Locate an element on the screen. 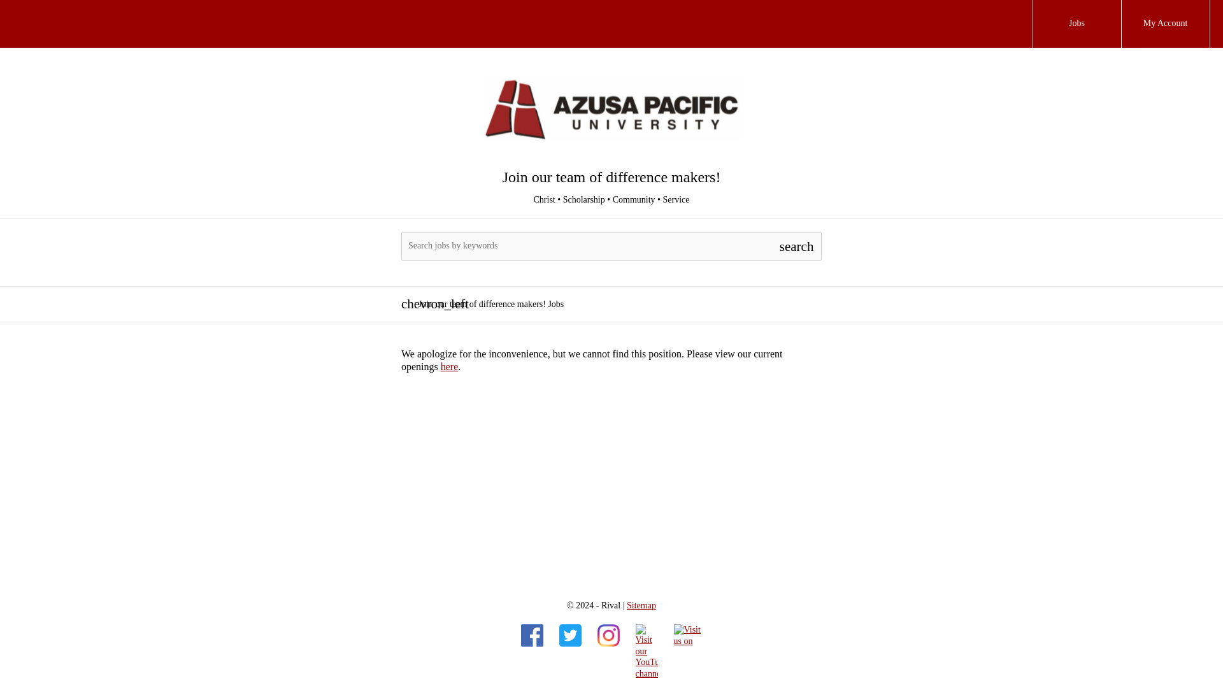 The image size is (1223, 688). here is located at coordinates (450, 367).